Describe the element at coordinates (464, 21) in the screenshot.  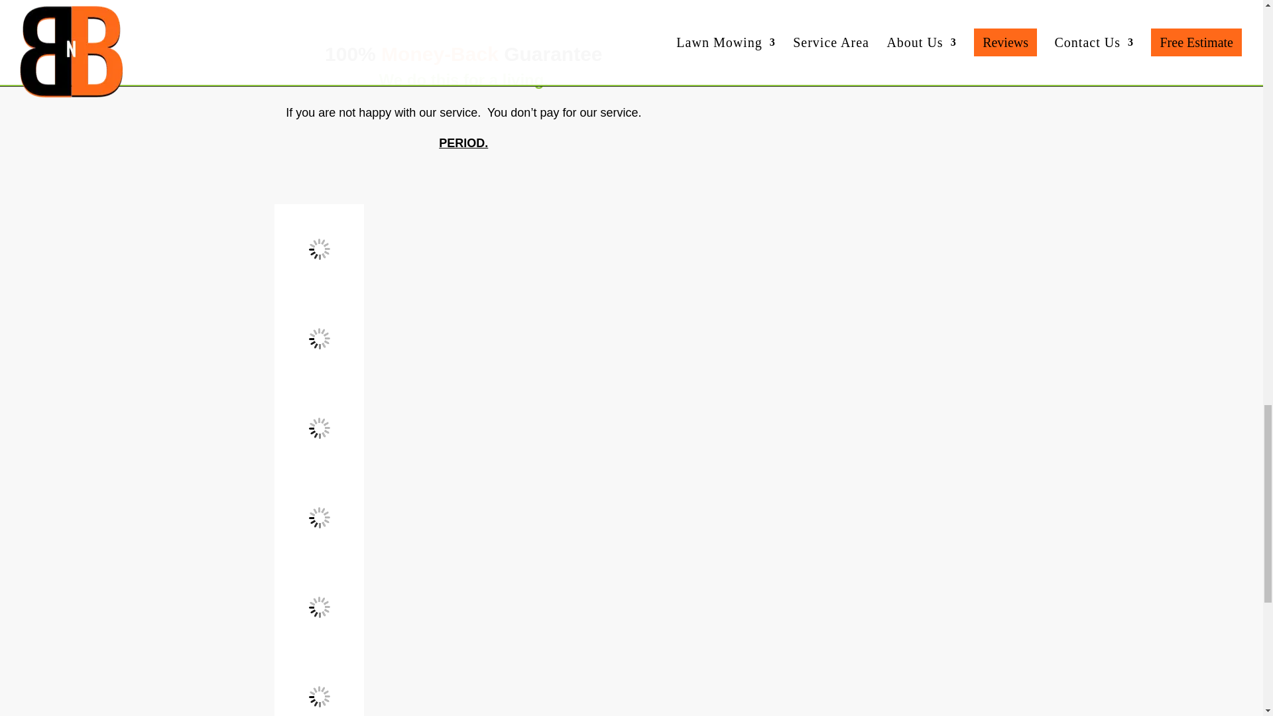
I see `Top Rated Lawn Mowing Company` at that location.